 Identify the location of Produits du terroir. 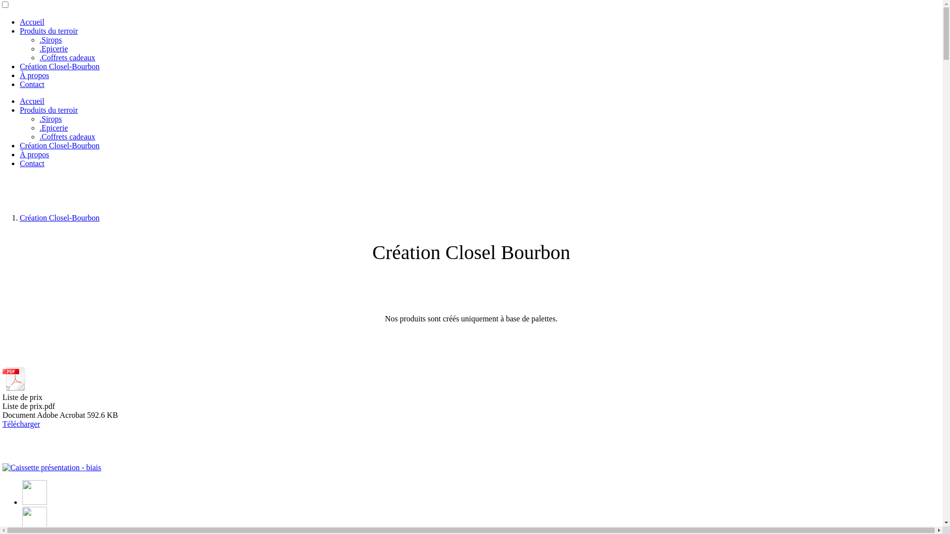
(48, 31).